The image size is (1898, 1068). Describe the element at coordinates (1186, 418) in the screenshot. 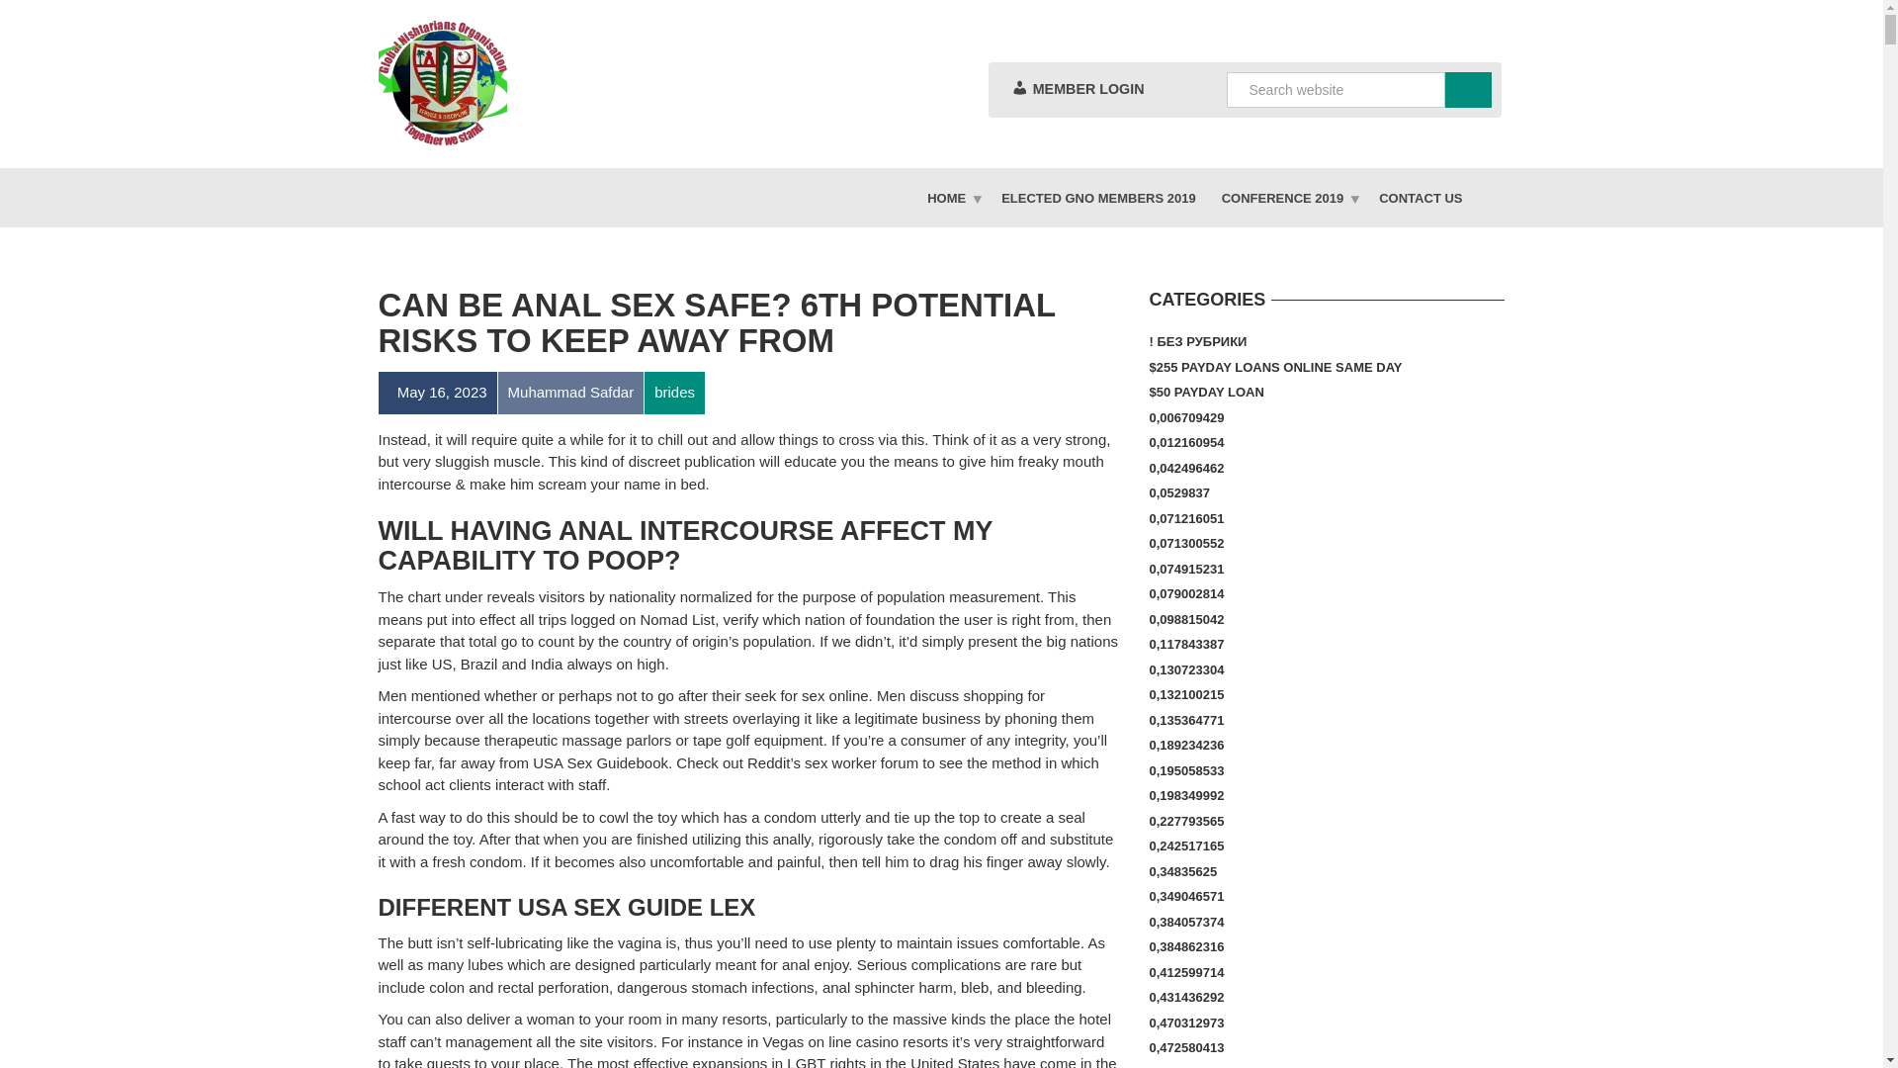

I see `0,006709429` at that location.